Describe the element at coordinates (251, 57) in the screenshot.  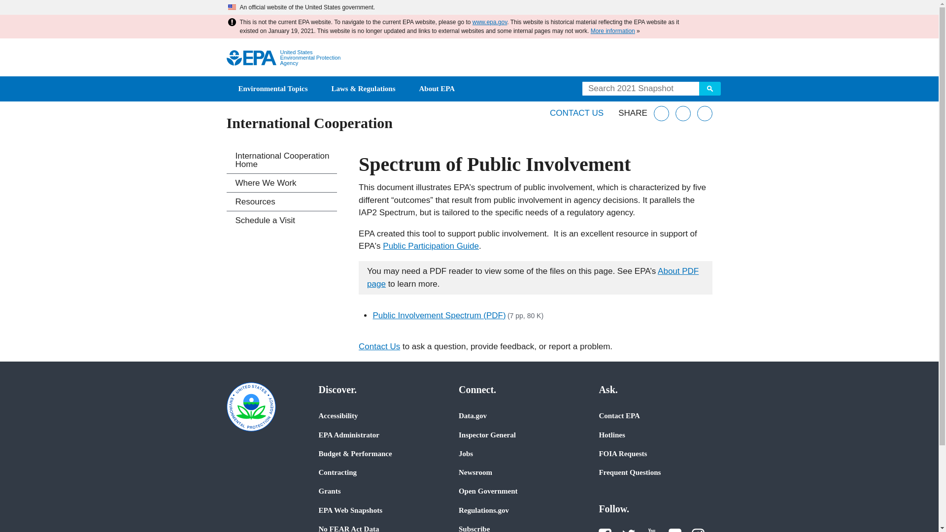
I see `Go to the home page` at that location.